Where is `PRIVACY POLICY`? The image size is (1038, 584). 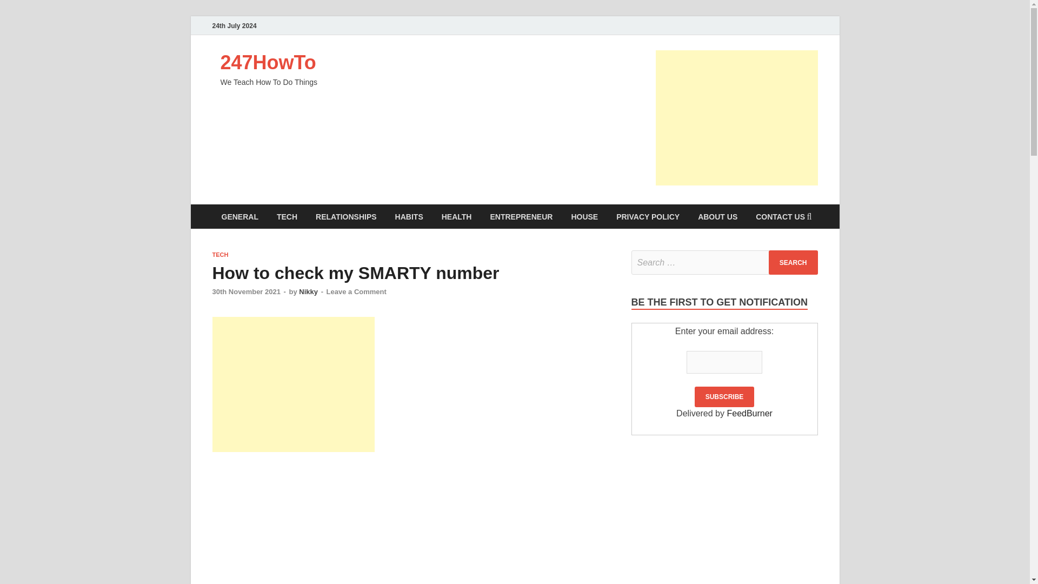 PRIVACY POLICY is located at coordinates (648, 216).